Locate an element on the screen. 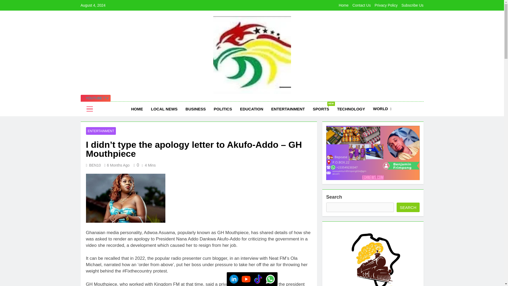  BUSINESS is located at coordinates (195, 109).